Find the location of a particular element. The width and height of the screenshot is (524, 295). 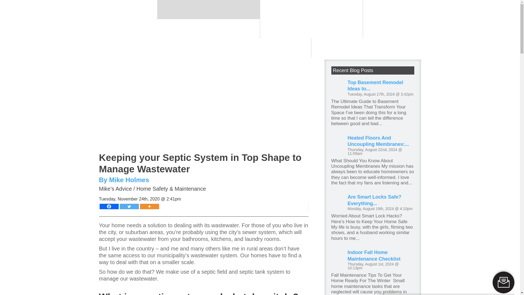

More is located at coordinates (149, 206).